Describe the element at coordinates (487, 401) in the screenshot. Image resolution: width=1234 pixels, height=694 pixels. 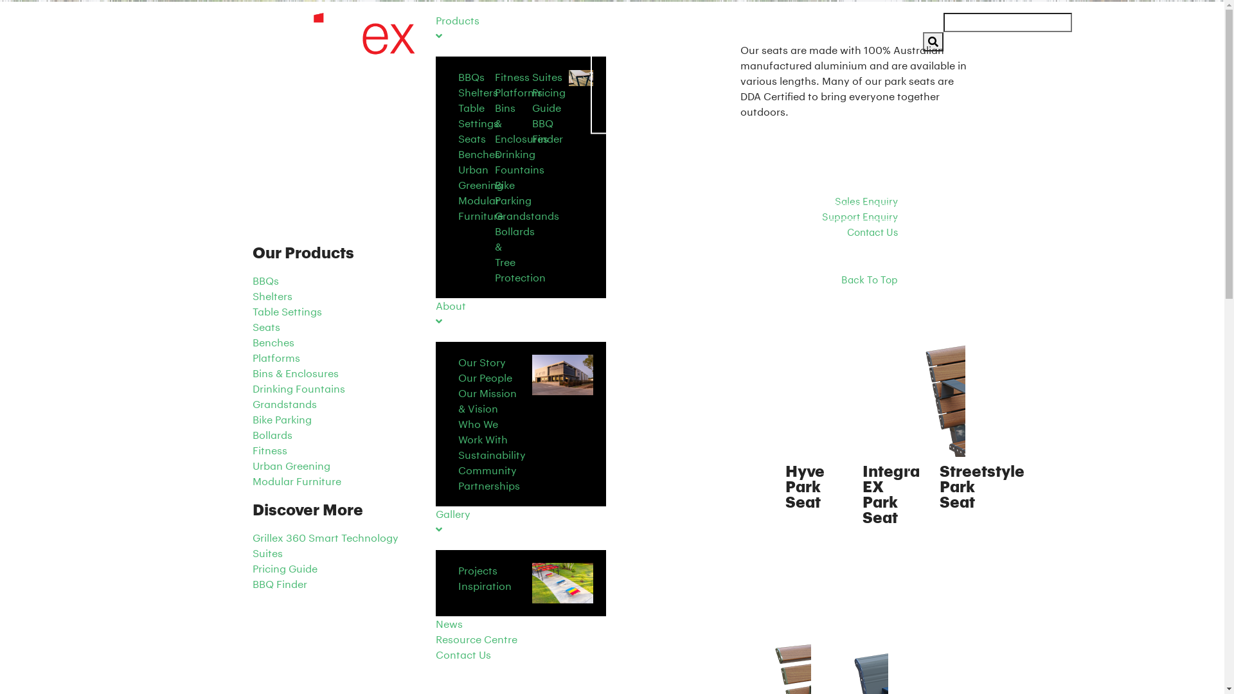
I see `Our Mission & Vision` at that location.